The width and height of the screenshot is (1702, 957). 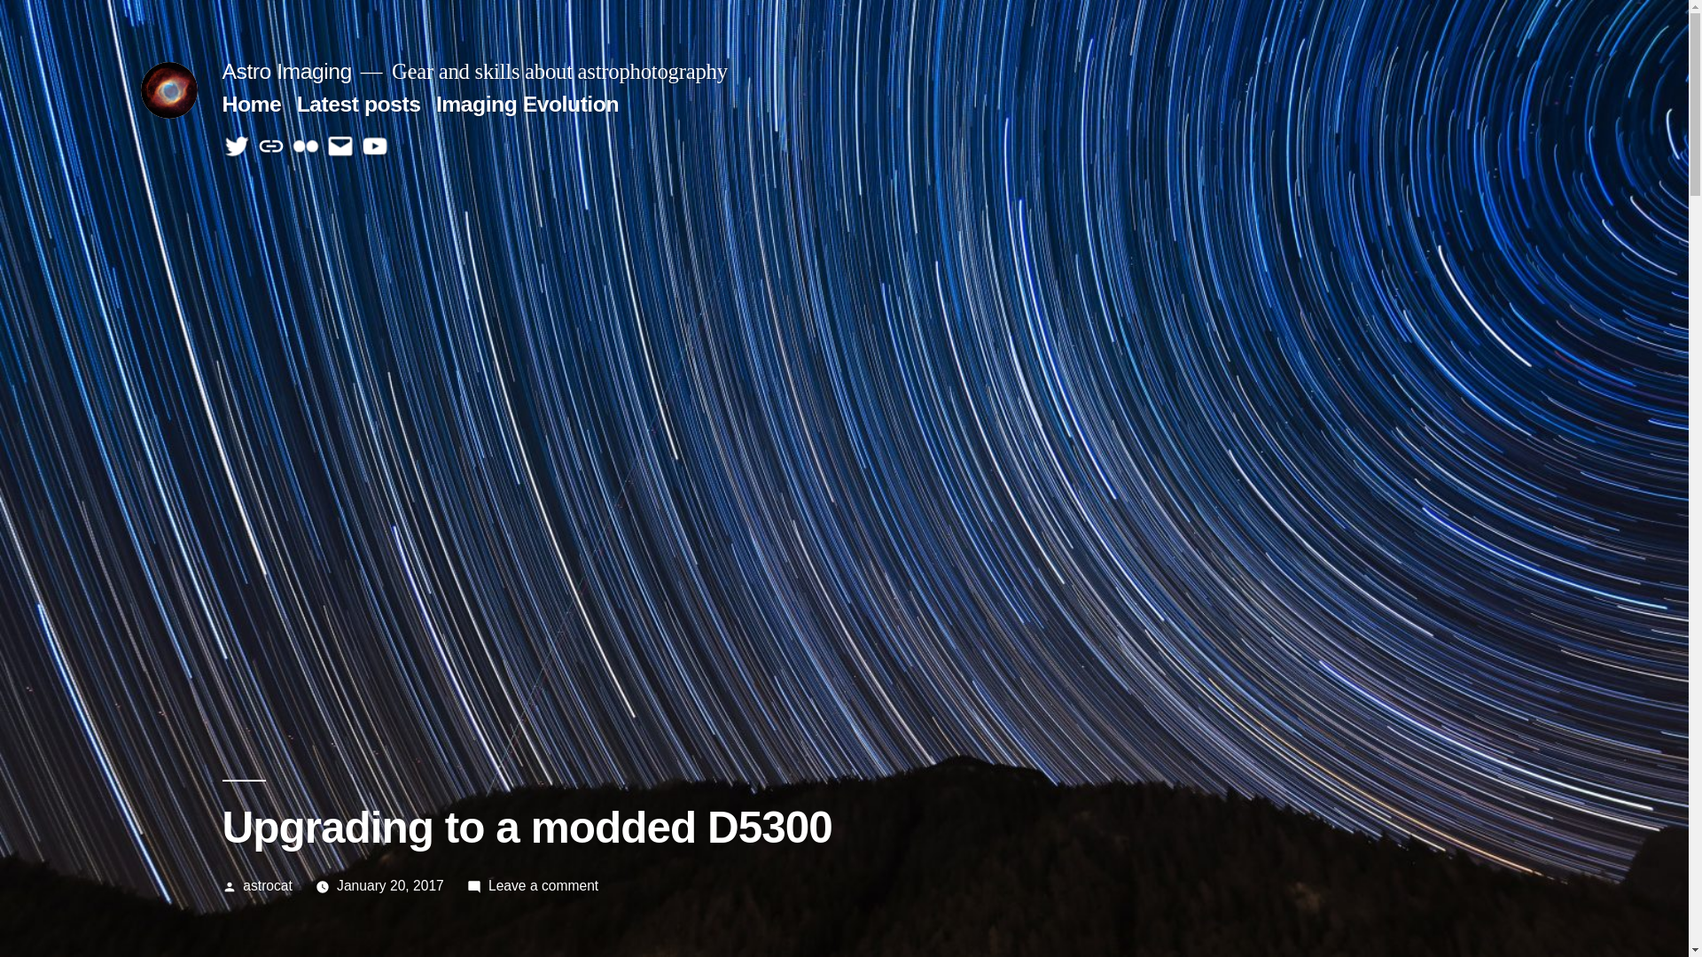 I want to click on twitter, so click(x=236, y=147).